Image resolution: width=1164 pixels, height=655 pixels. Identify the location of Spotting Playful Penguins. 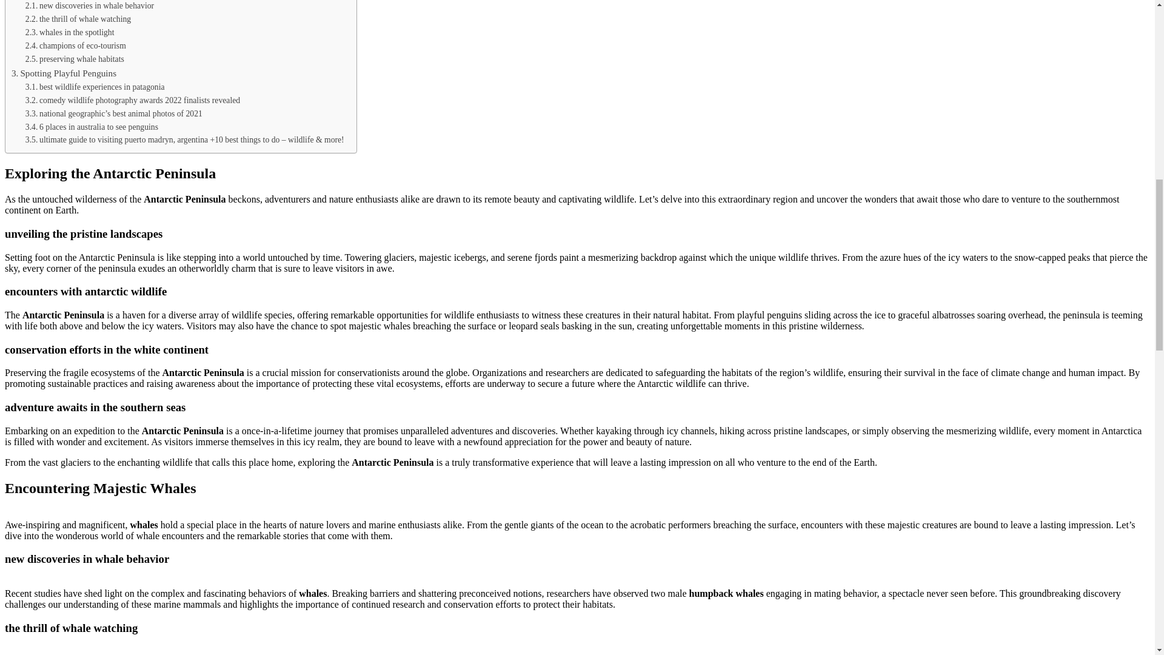
(64, 73).